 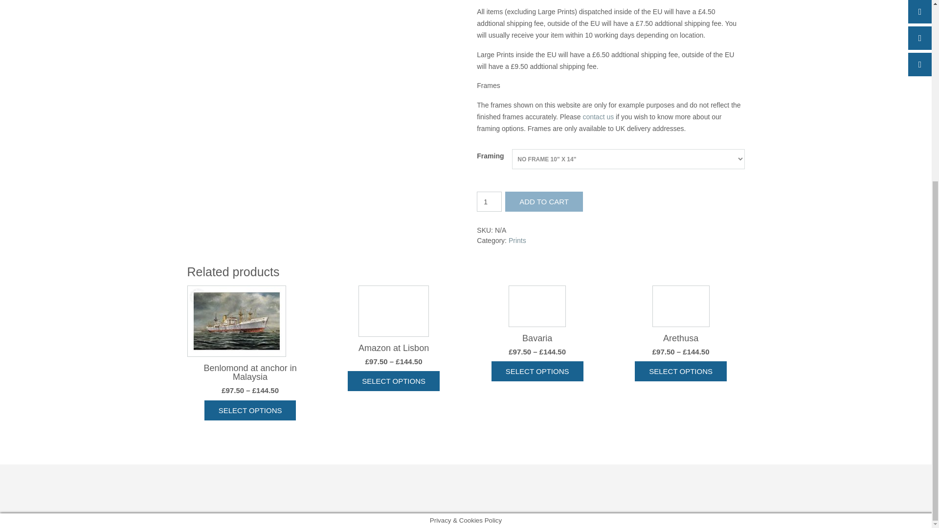 I want to click on ADD TO CART, so click(x=544, y=201).